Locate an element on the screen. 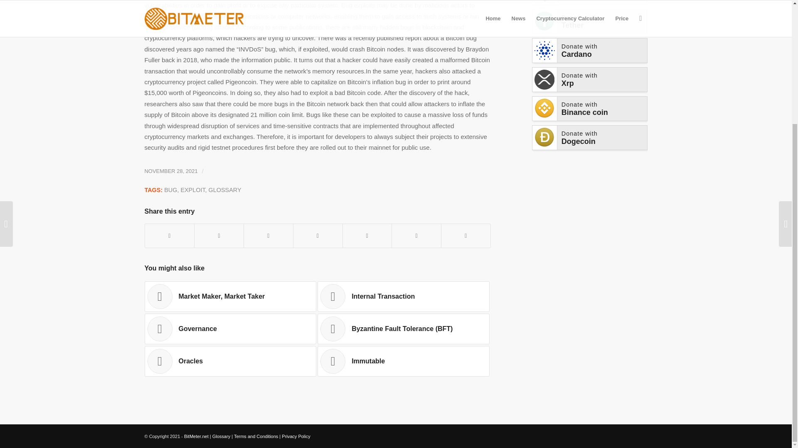 The width and height of the screenshot is (798, 448). BUG is located at coordinates (170, 190).